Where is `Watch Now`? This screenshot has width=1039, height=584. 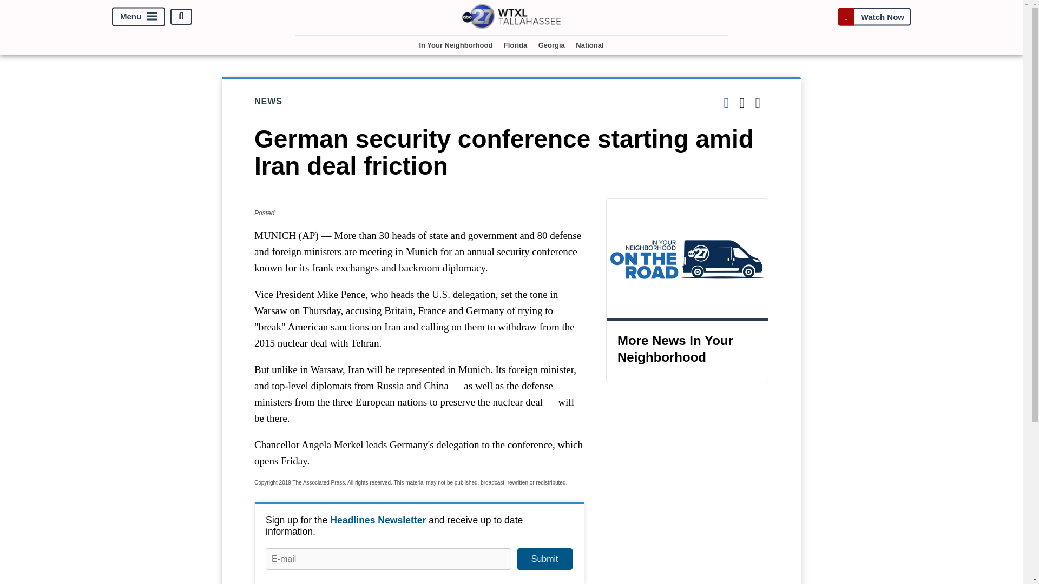 Watch Now is located at coordinates (874, 16).